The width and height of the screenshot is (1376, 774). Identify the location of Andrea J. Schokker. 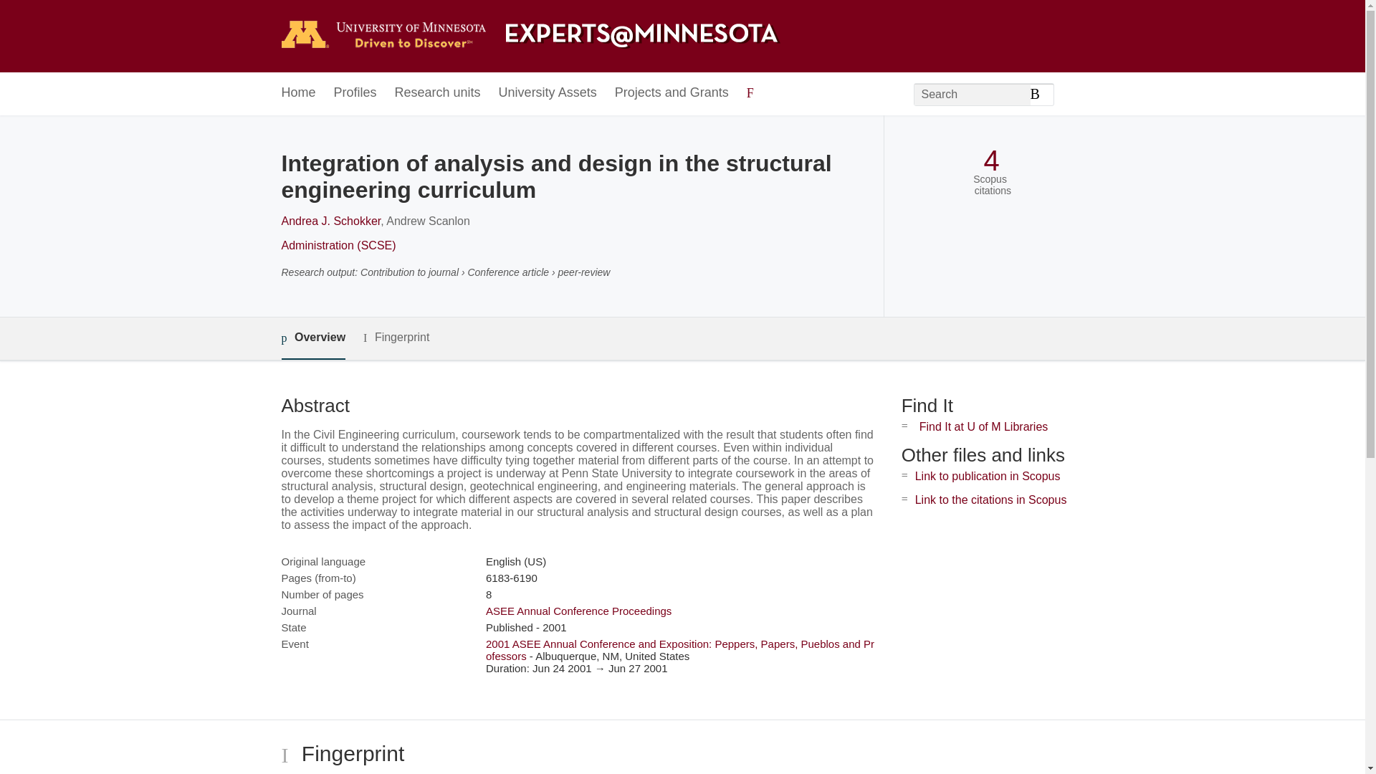
(330, 221).